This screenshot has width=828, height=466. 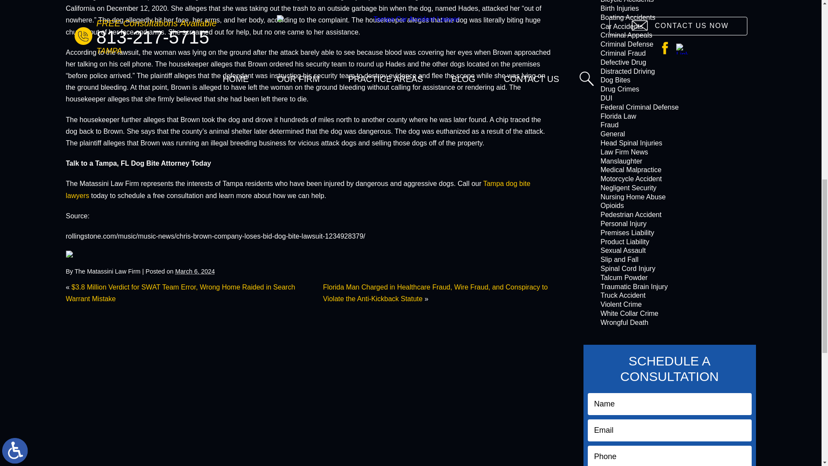 I want to click on Twitter, so click(x=75, y=254).